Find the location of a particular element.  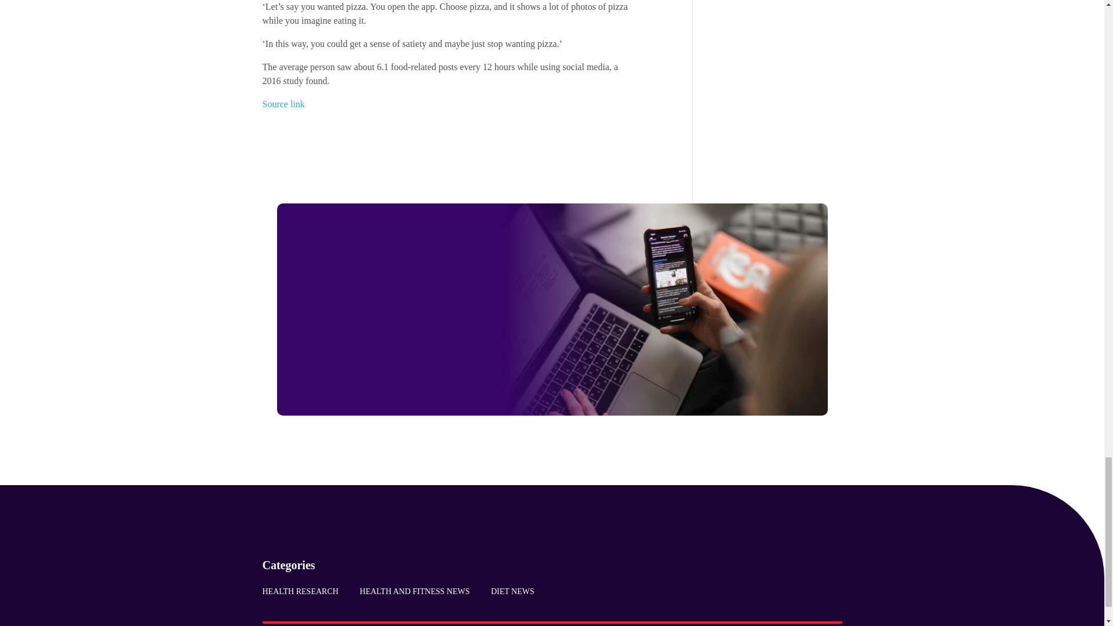

HEALTH RESEARCH is located at coordinates (305, 591).